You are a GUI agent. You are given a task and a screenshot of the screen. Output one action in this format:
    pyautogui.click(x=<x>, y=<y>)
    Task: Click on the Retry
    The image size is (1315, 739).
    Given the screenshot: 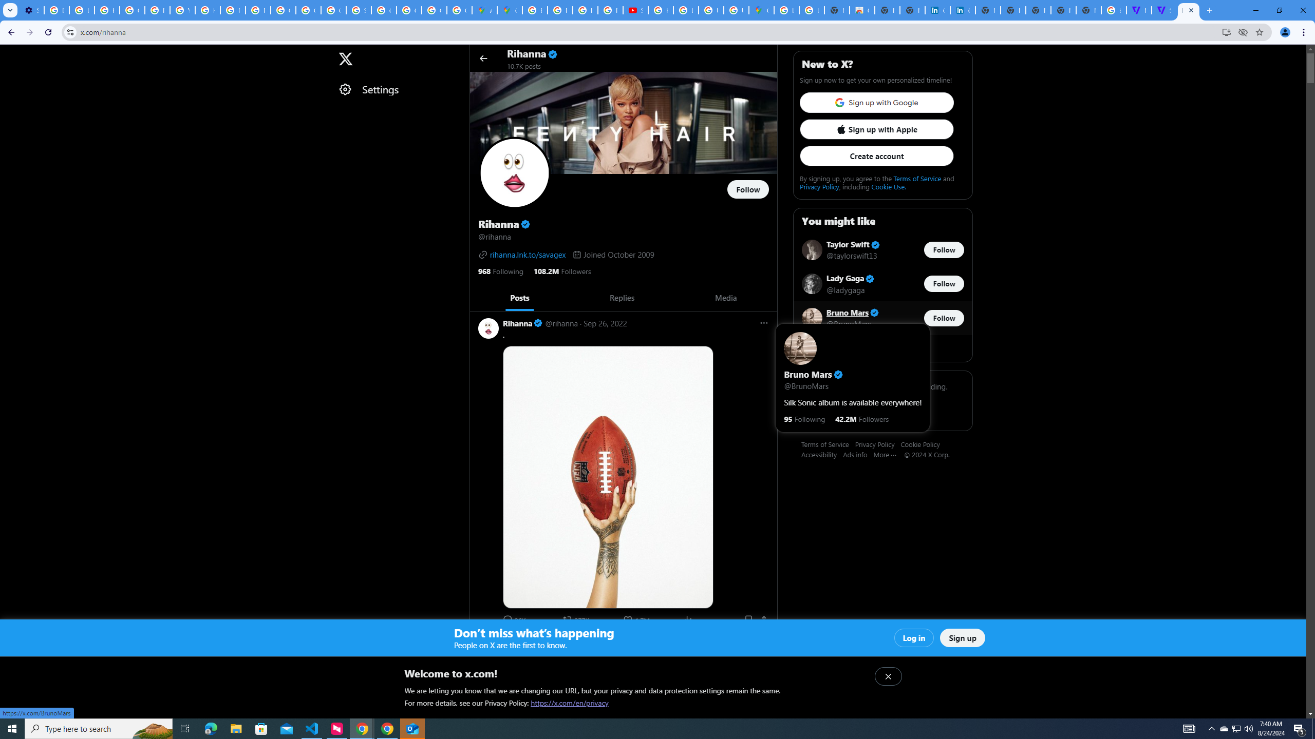 What is the action you would take?
    pyautogui.click(x=882, y=411)
    